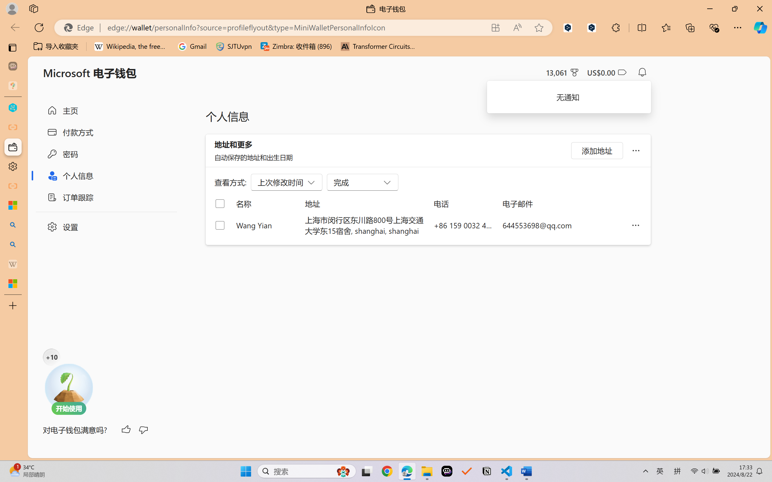 The width and height of the screenshot is (772, 482). I want to click on wangyian_dsw - DSW, so click(13, 108).